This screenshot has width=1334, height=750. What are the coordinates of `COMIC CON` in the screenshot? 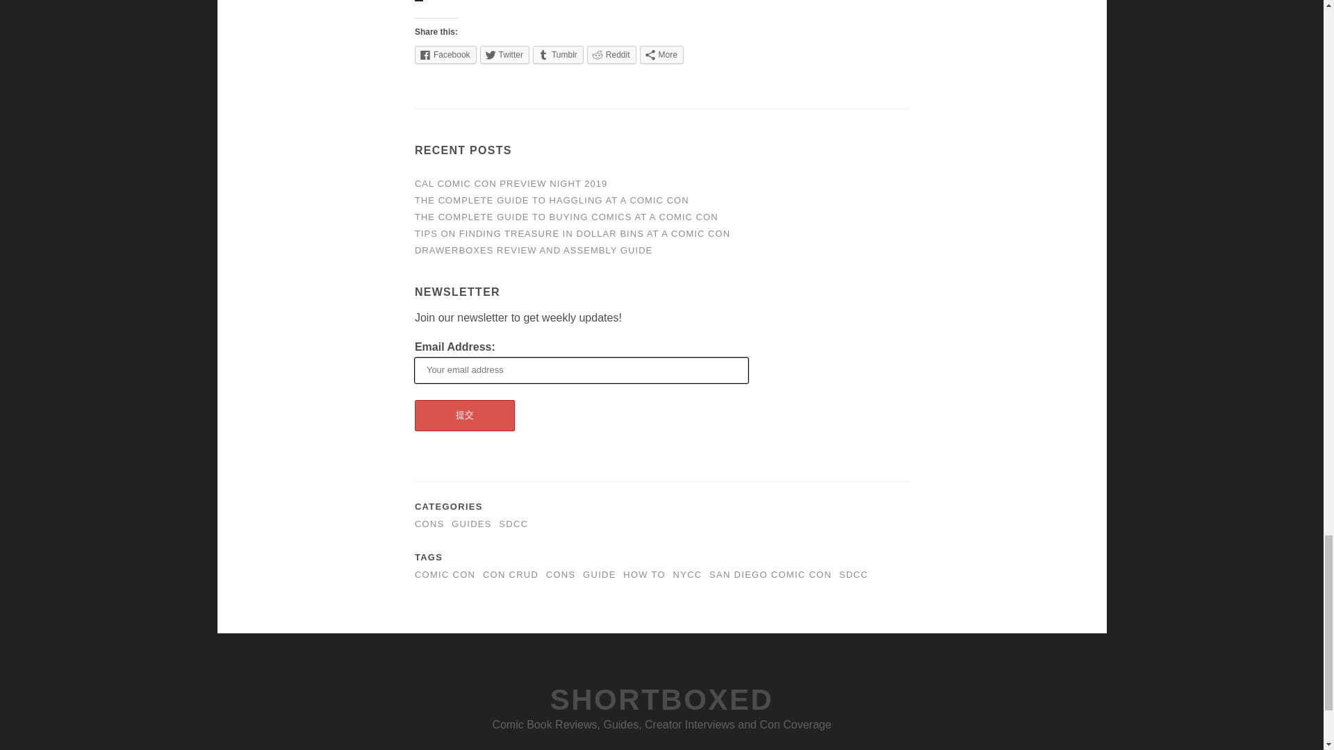 It's located at (445, 574).